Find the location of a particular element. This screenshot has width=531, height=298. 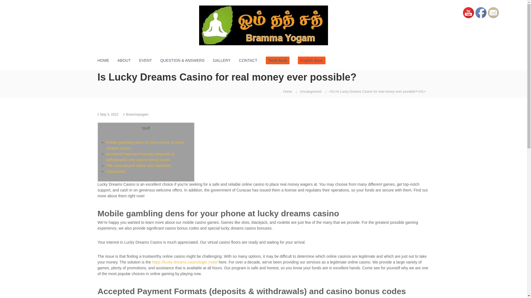

Conclusion is located at coordinates (116, 171).